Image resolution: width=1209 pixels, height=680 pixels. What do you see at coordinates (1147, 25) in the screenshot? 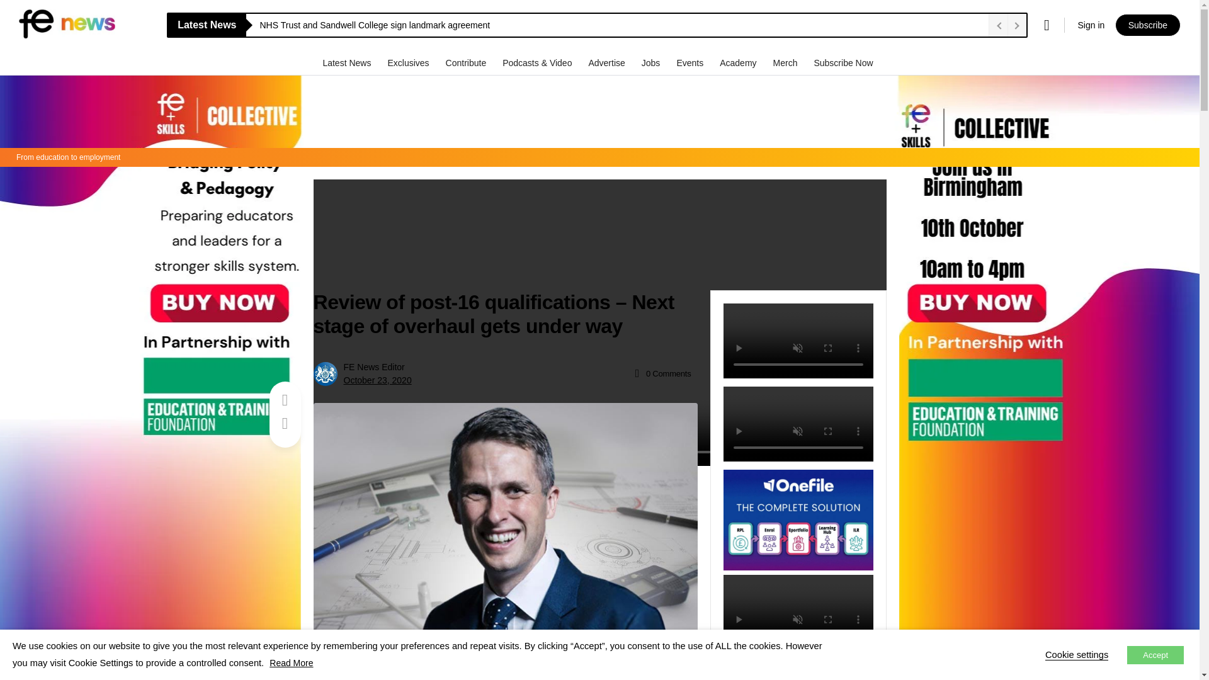
I see `Subscribe` at bounding box center [1147, 25].